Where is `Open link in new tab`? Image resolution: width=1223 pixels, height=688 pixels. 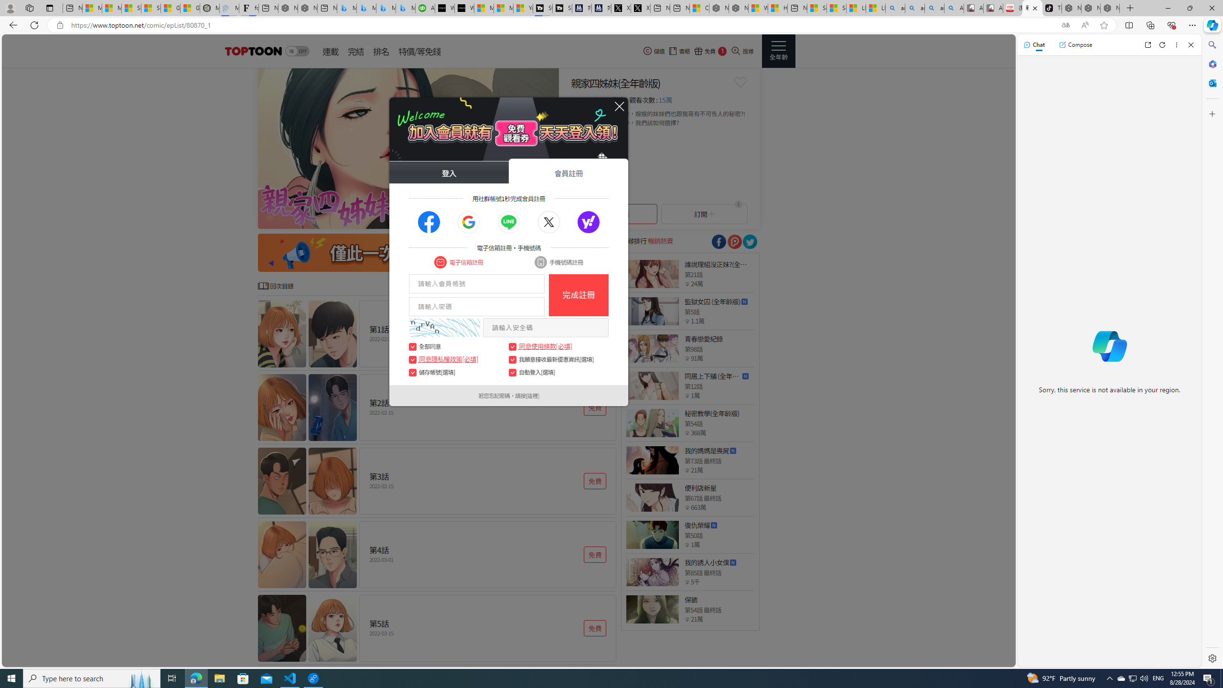 Open link in new tab is located at coordinates (1148, 45).